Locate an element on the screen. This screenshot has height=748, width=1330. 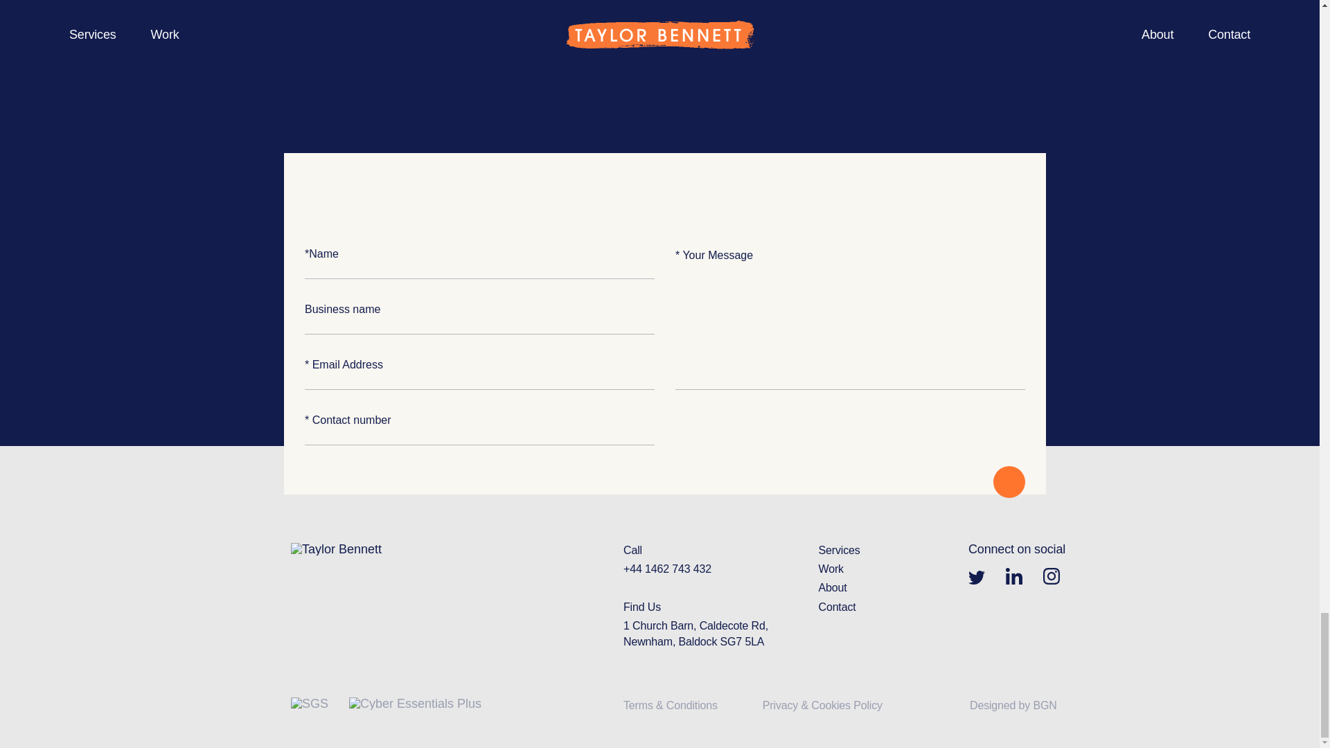
Designed by BGN is located at coordinates (1013, 705).